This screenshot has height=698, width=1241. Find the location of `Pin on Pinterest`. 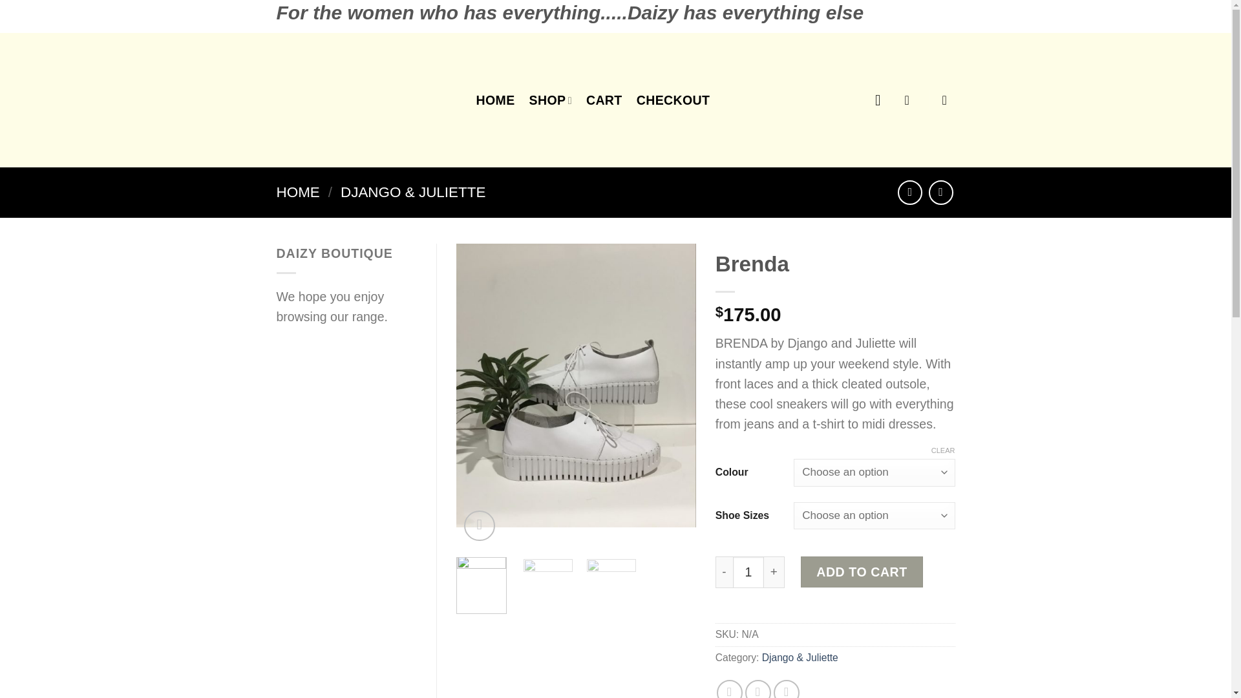

Pin on Pinterest is located at coordinates (786, 689).